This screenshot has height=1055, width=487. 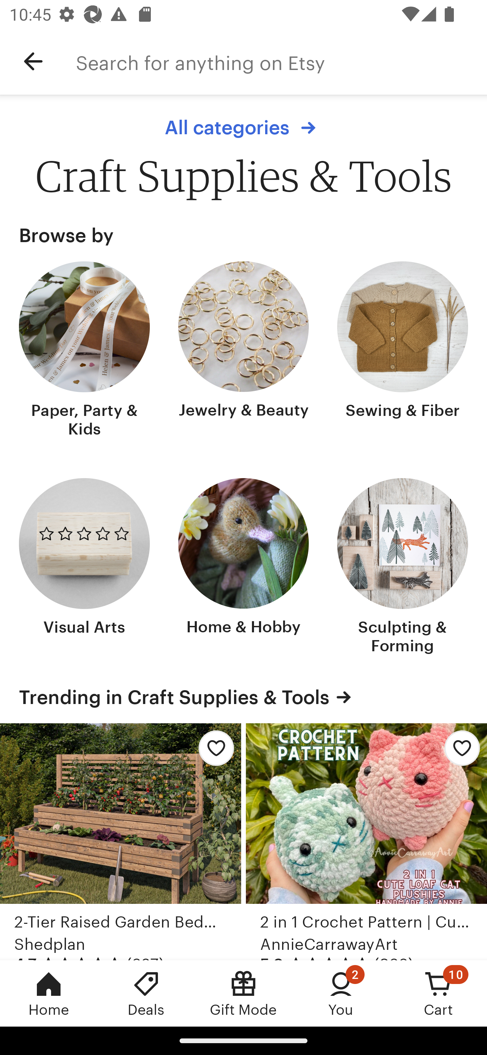 I want to click on Navigate up, so click(x=33, y=62).